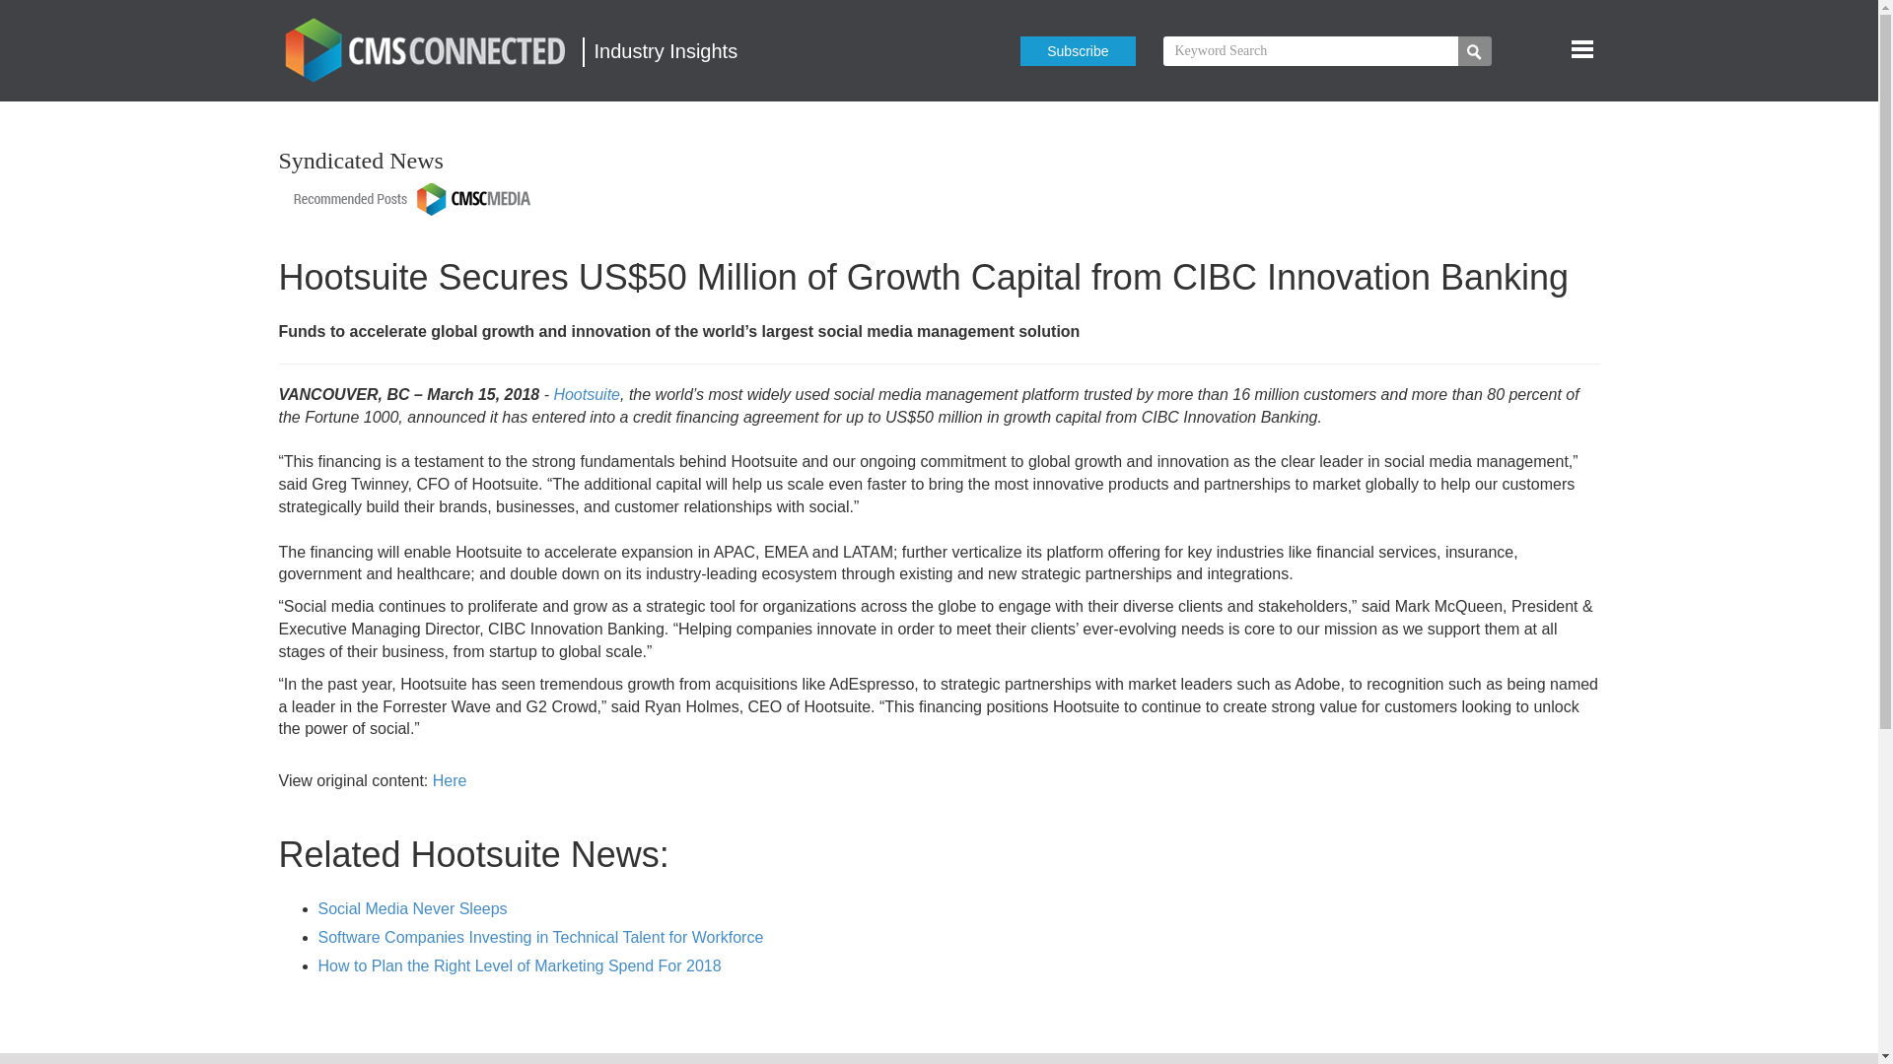 The width and height of the screenshot is (1893, 1064). Describe the element at coordinates (450, 780) in the screenshot. I see `Here` at that location.